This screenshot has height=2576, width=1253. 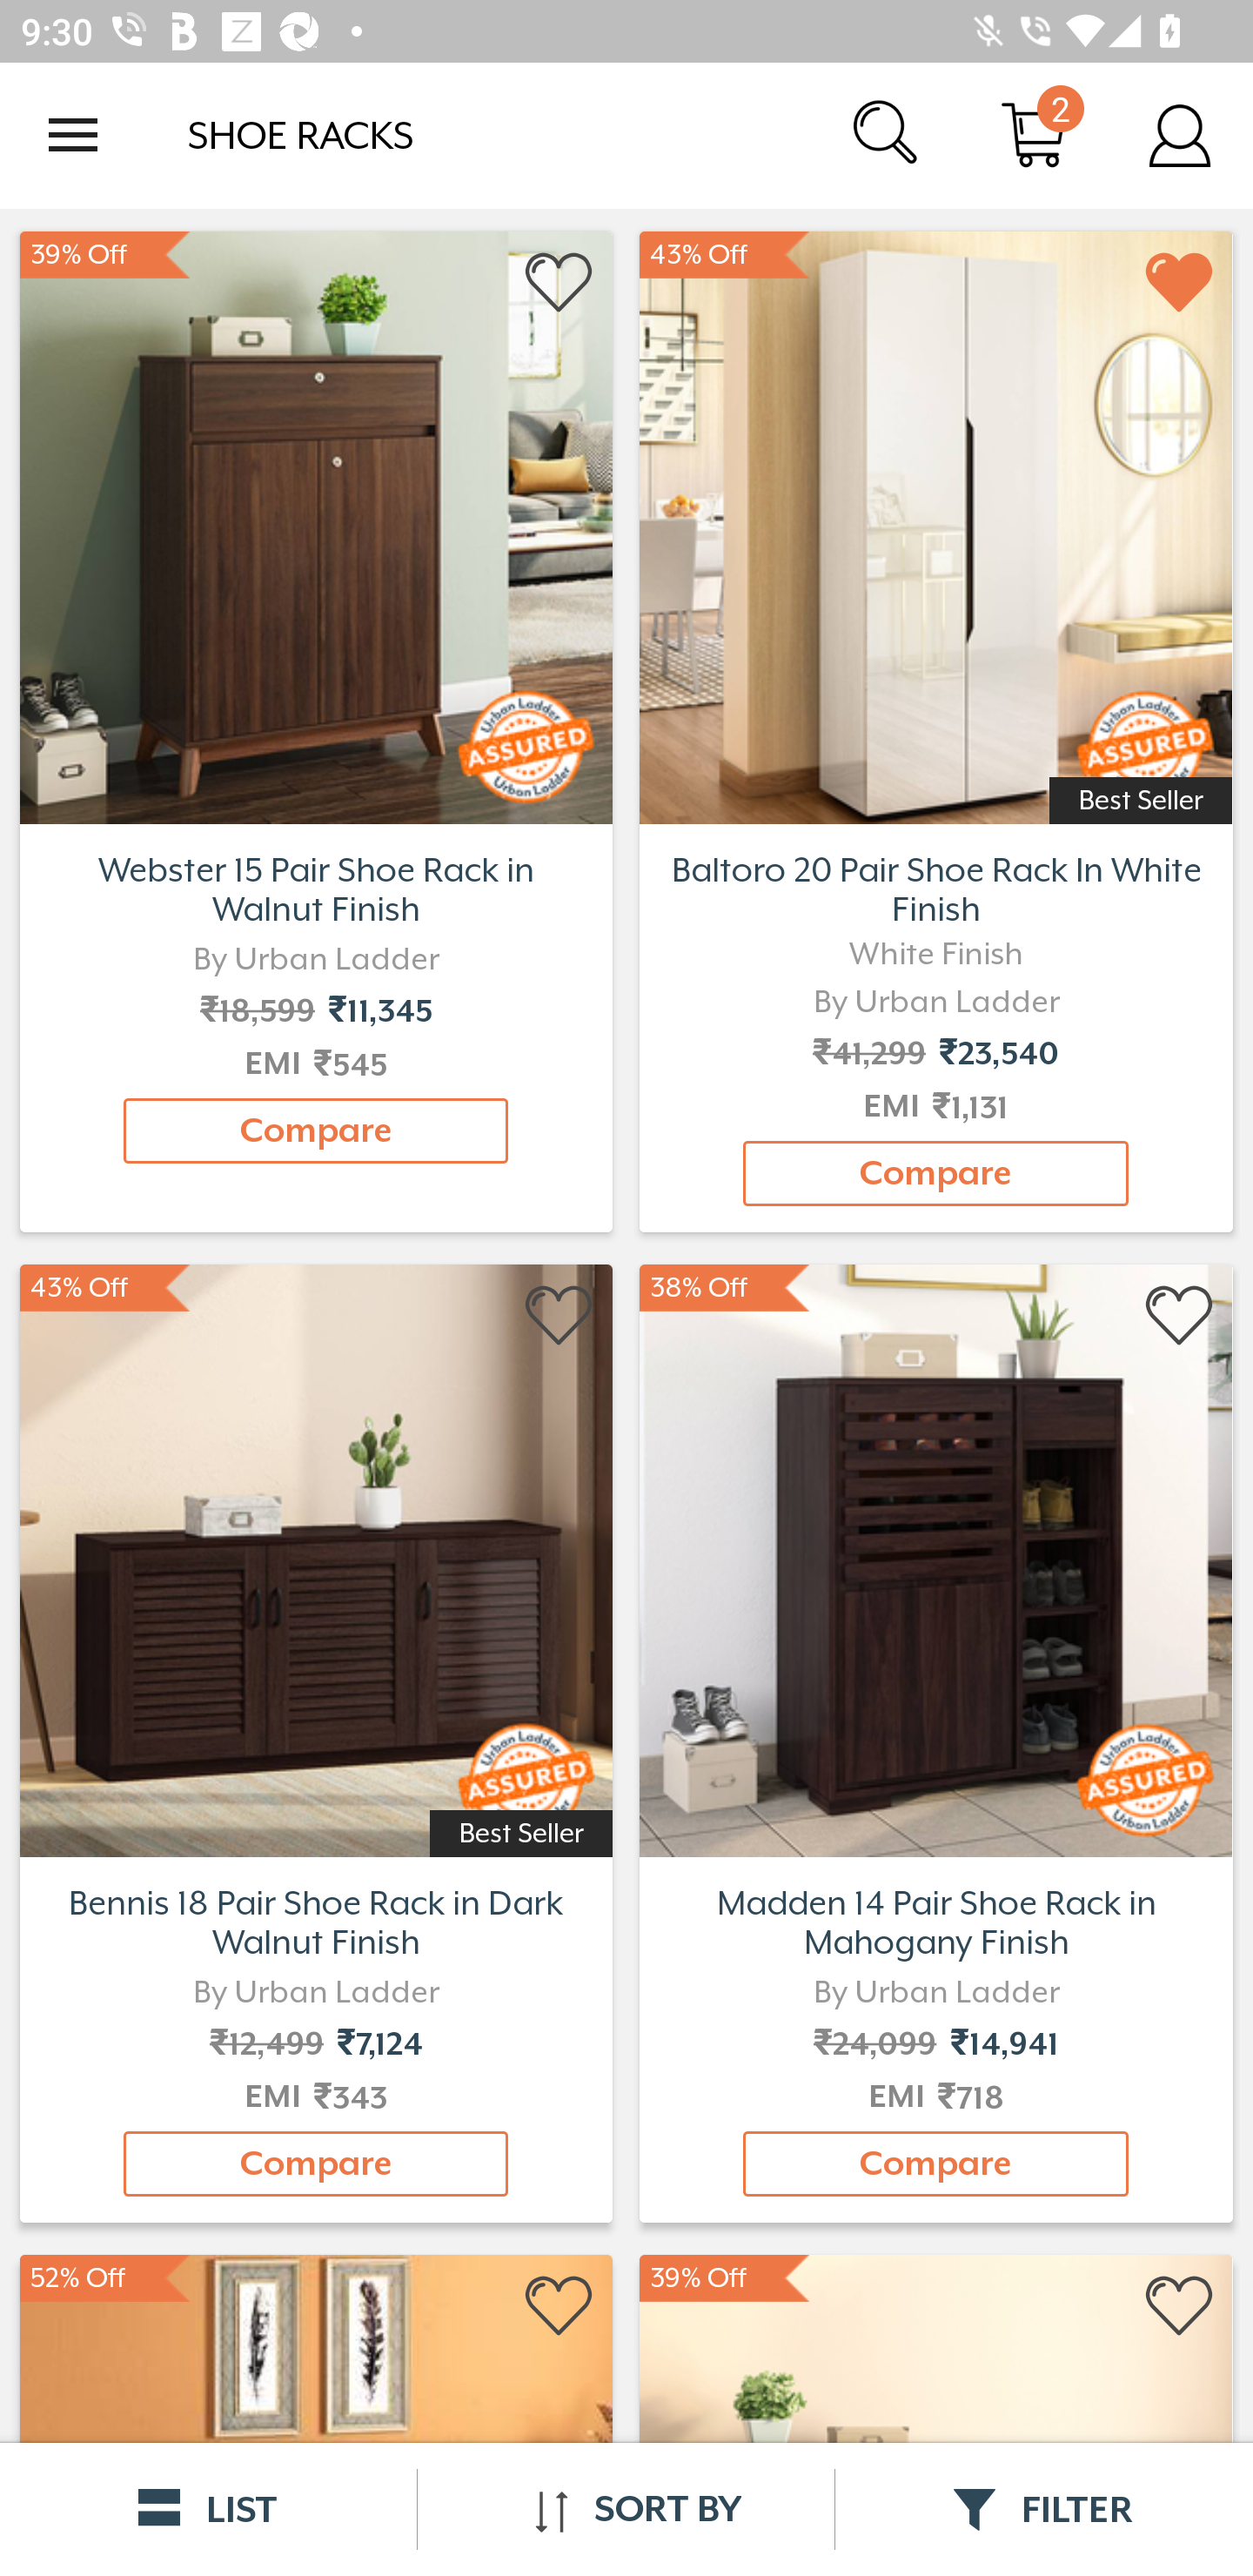 What do you see at coordinates (316, 1130) in the screenshot?
I see `Compare` at bounding box center [316, 1130].